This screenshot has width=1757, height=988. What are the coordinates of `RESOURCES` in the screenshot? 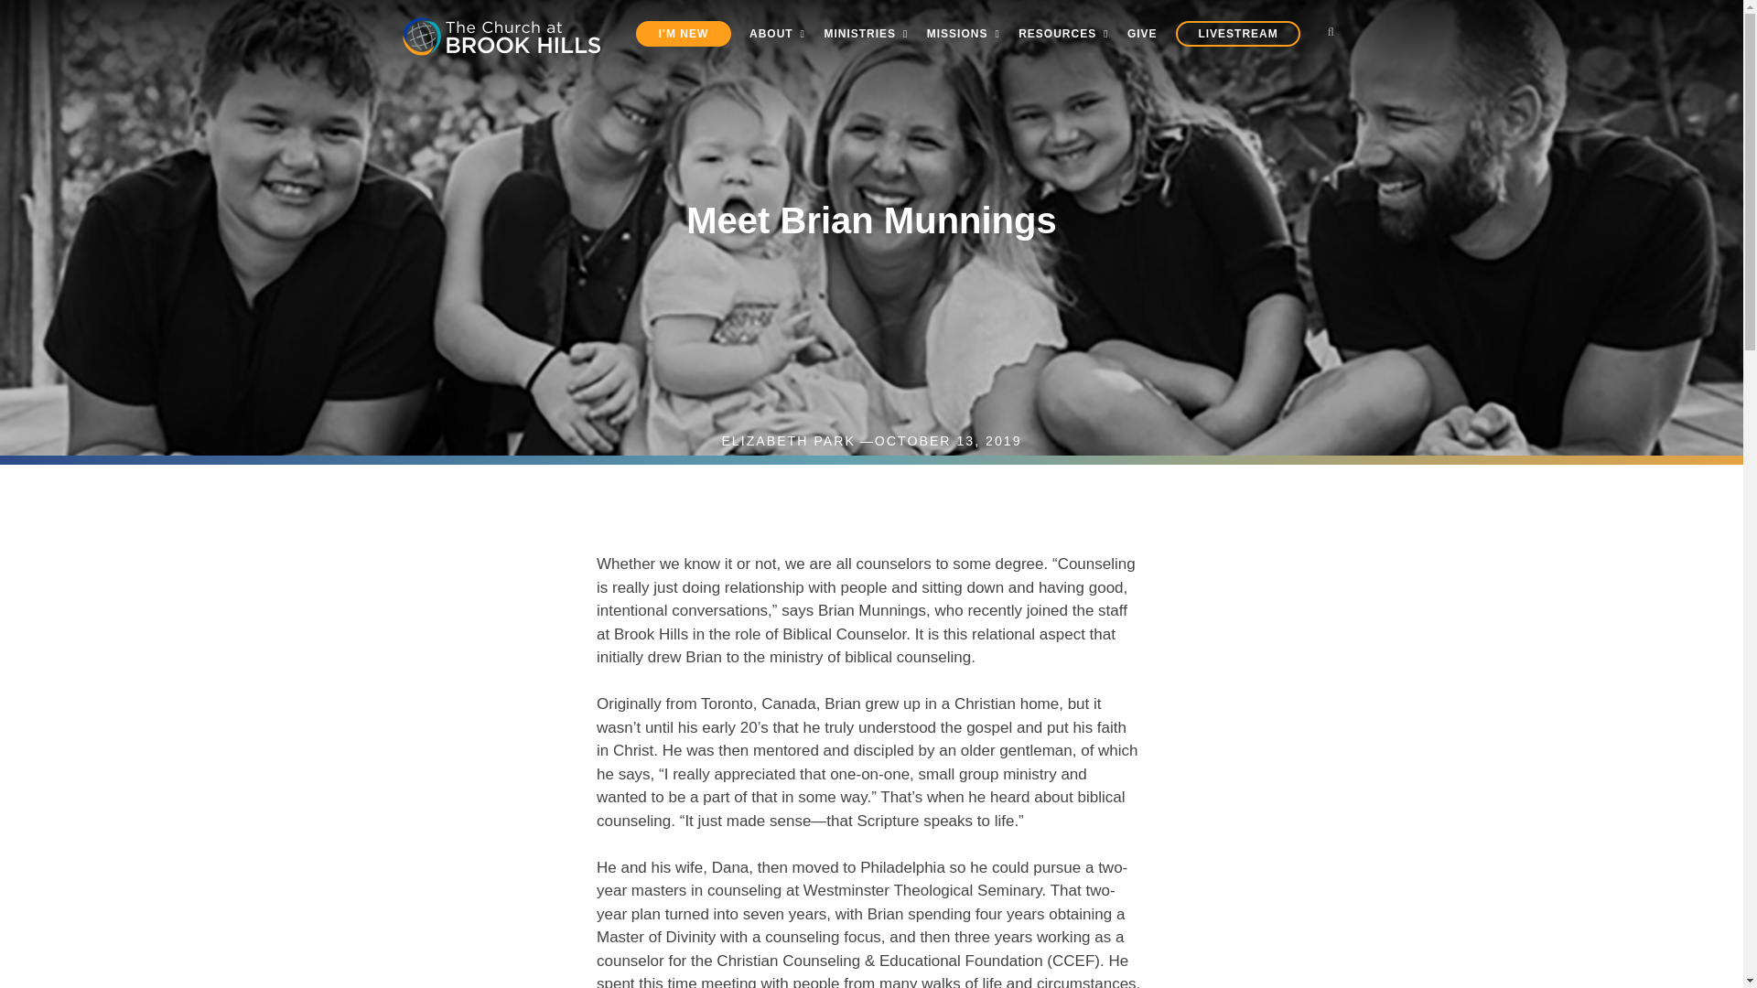 It's located at (1063, 33).